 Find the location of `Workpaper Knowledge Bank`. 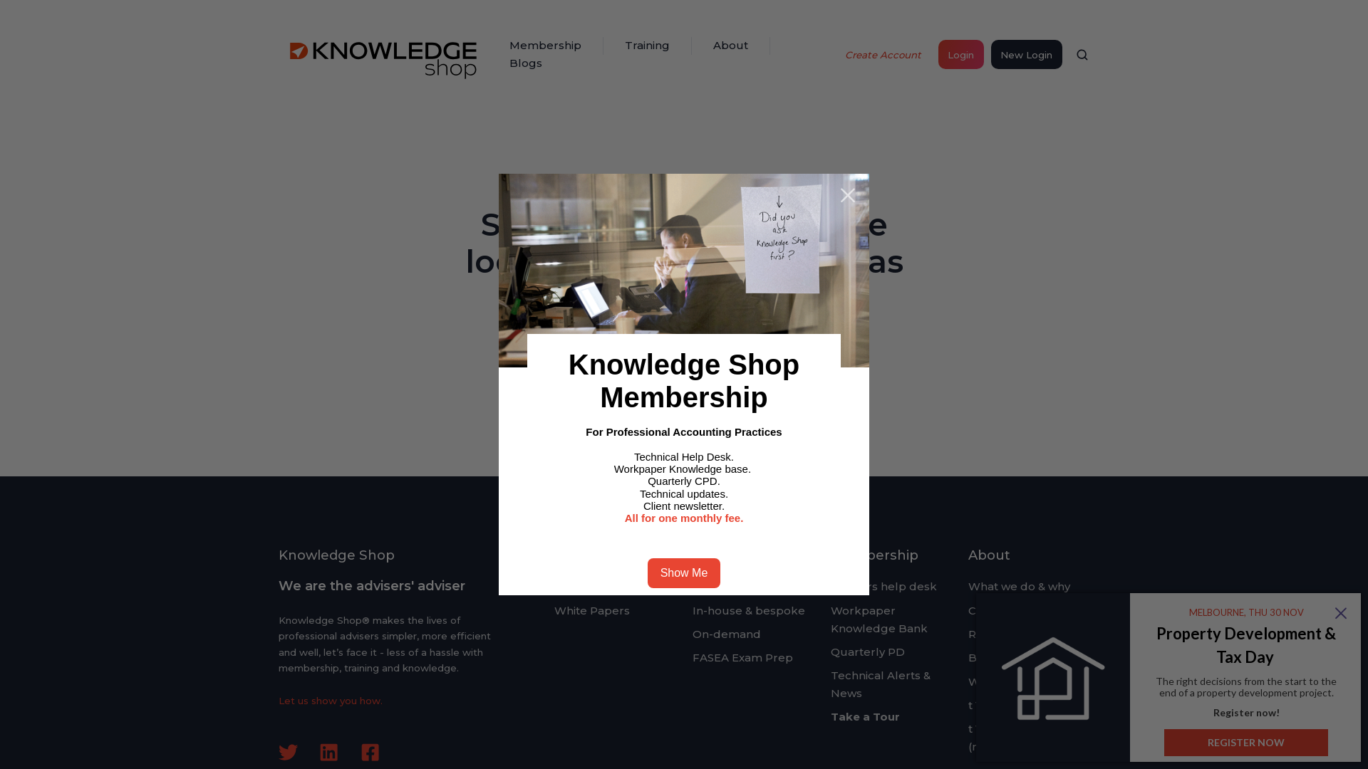

Workpaper Knowledge Bank is located at coordinates (879, 619).